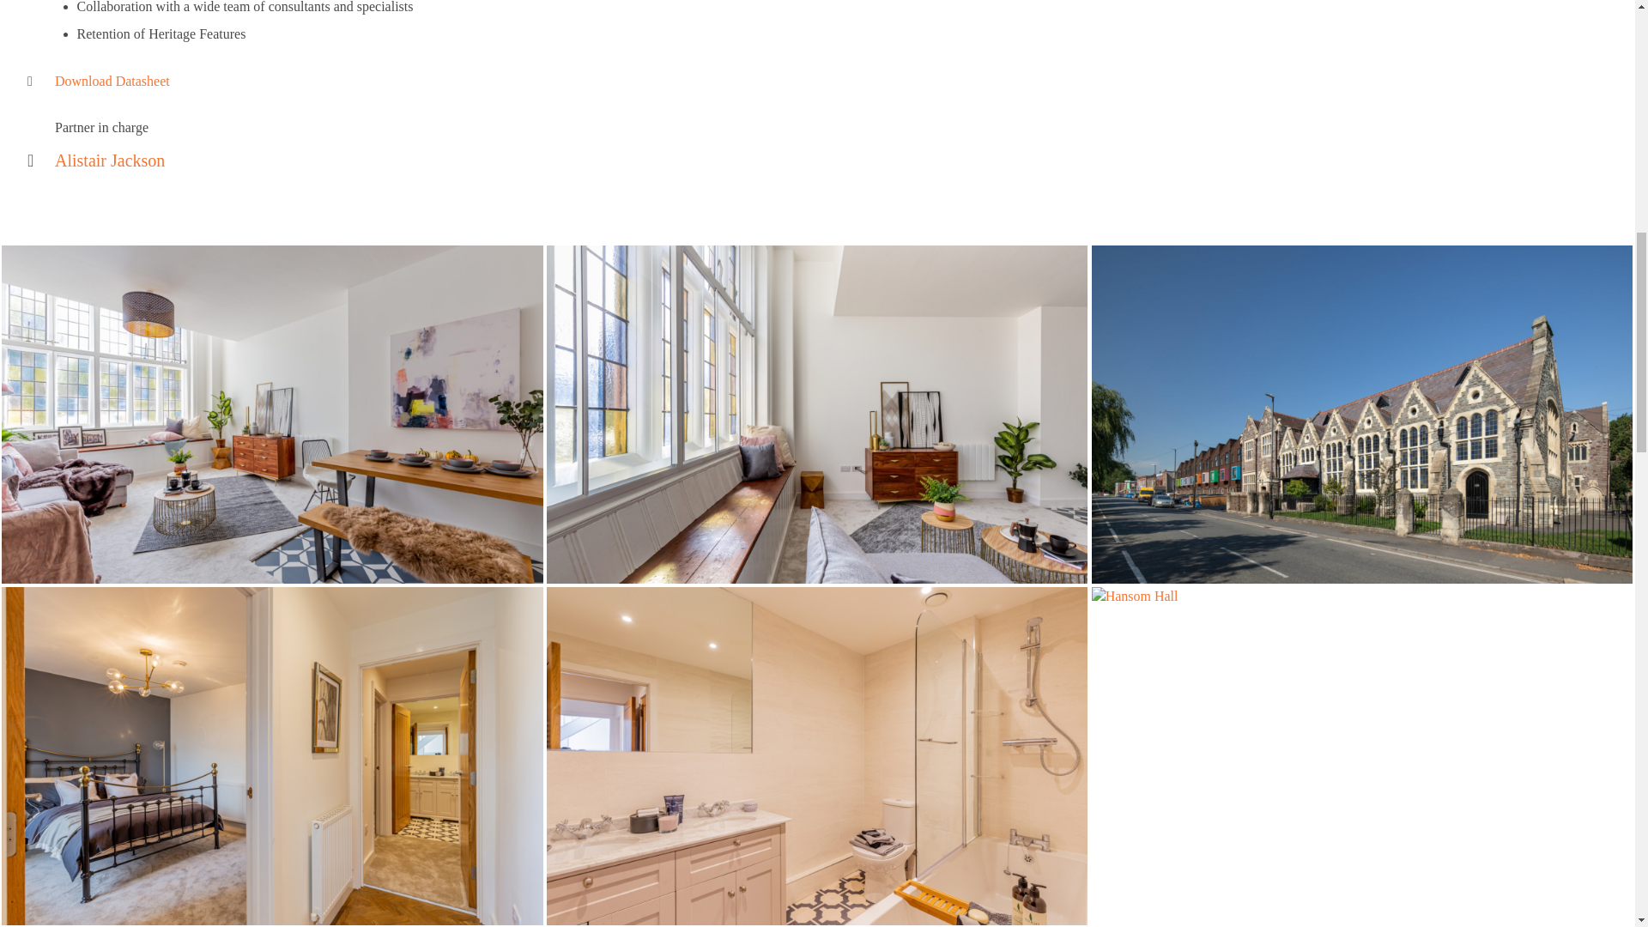 Image resolution: width=1648 pixels, height=927 pixels. I want to click on Download Datasheet, so click(112, 81).